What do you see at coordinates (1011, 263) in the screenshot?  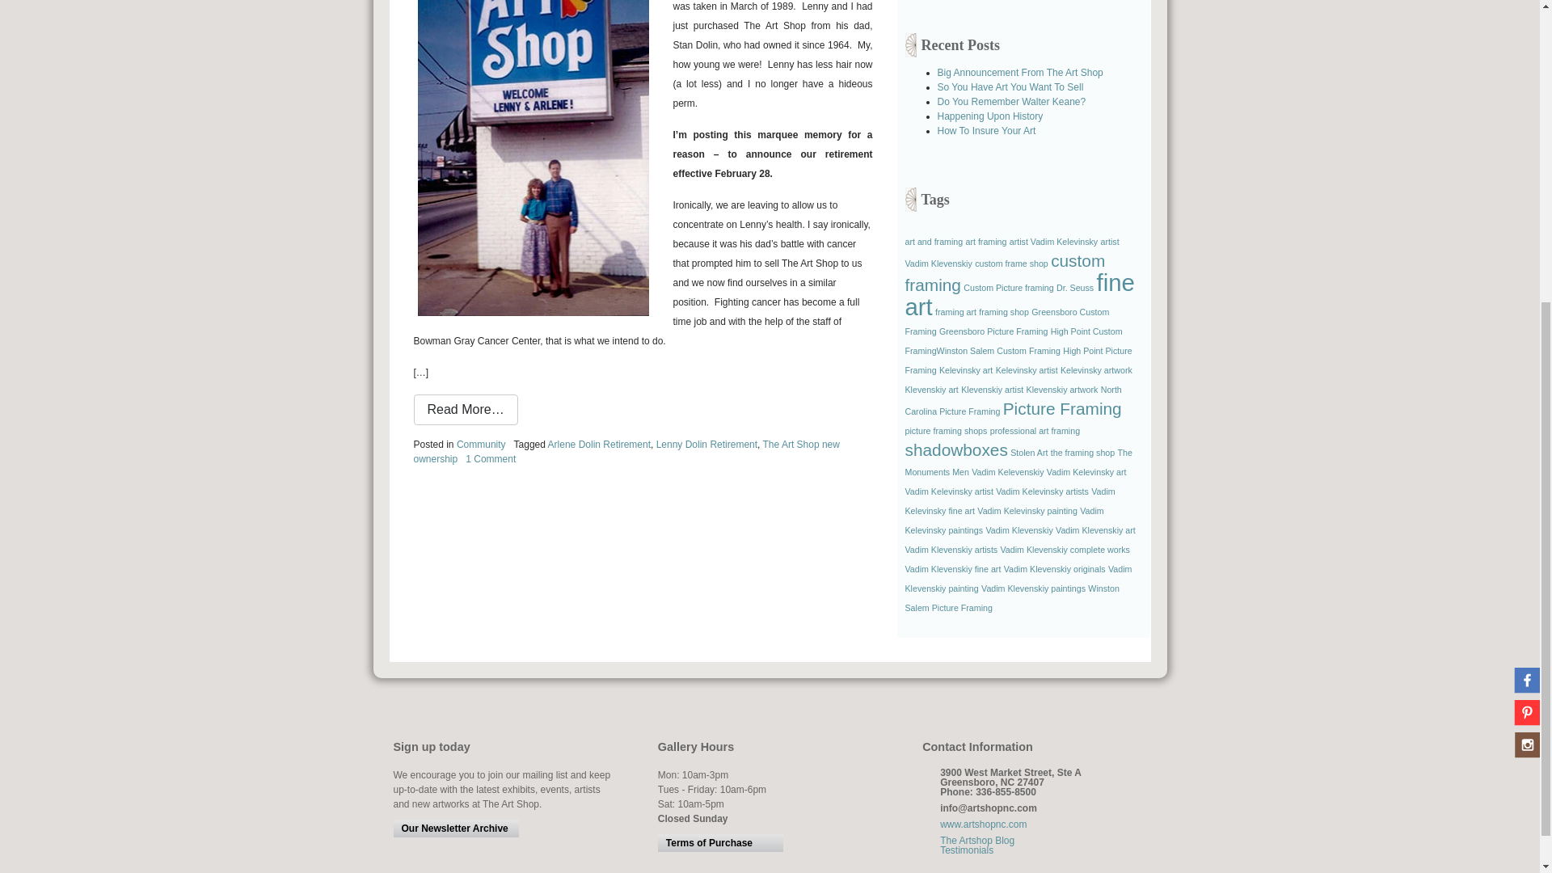 I see `artist Vadim Klevenskiy` at bounding box center [1011, 263].